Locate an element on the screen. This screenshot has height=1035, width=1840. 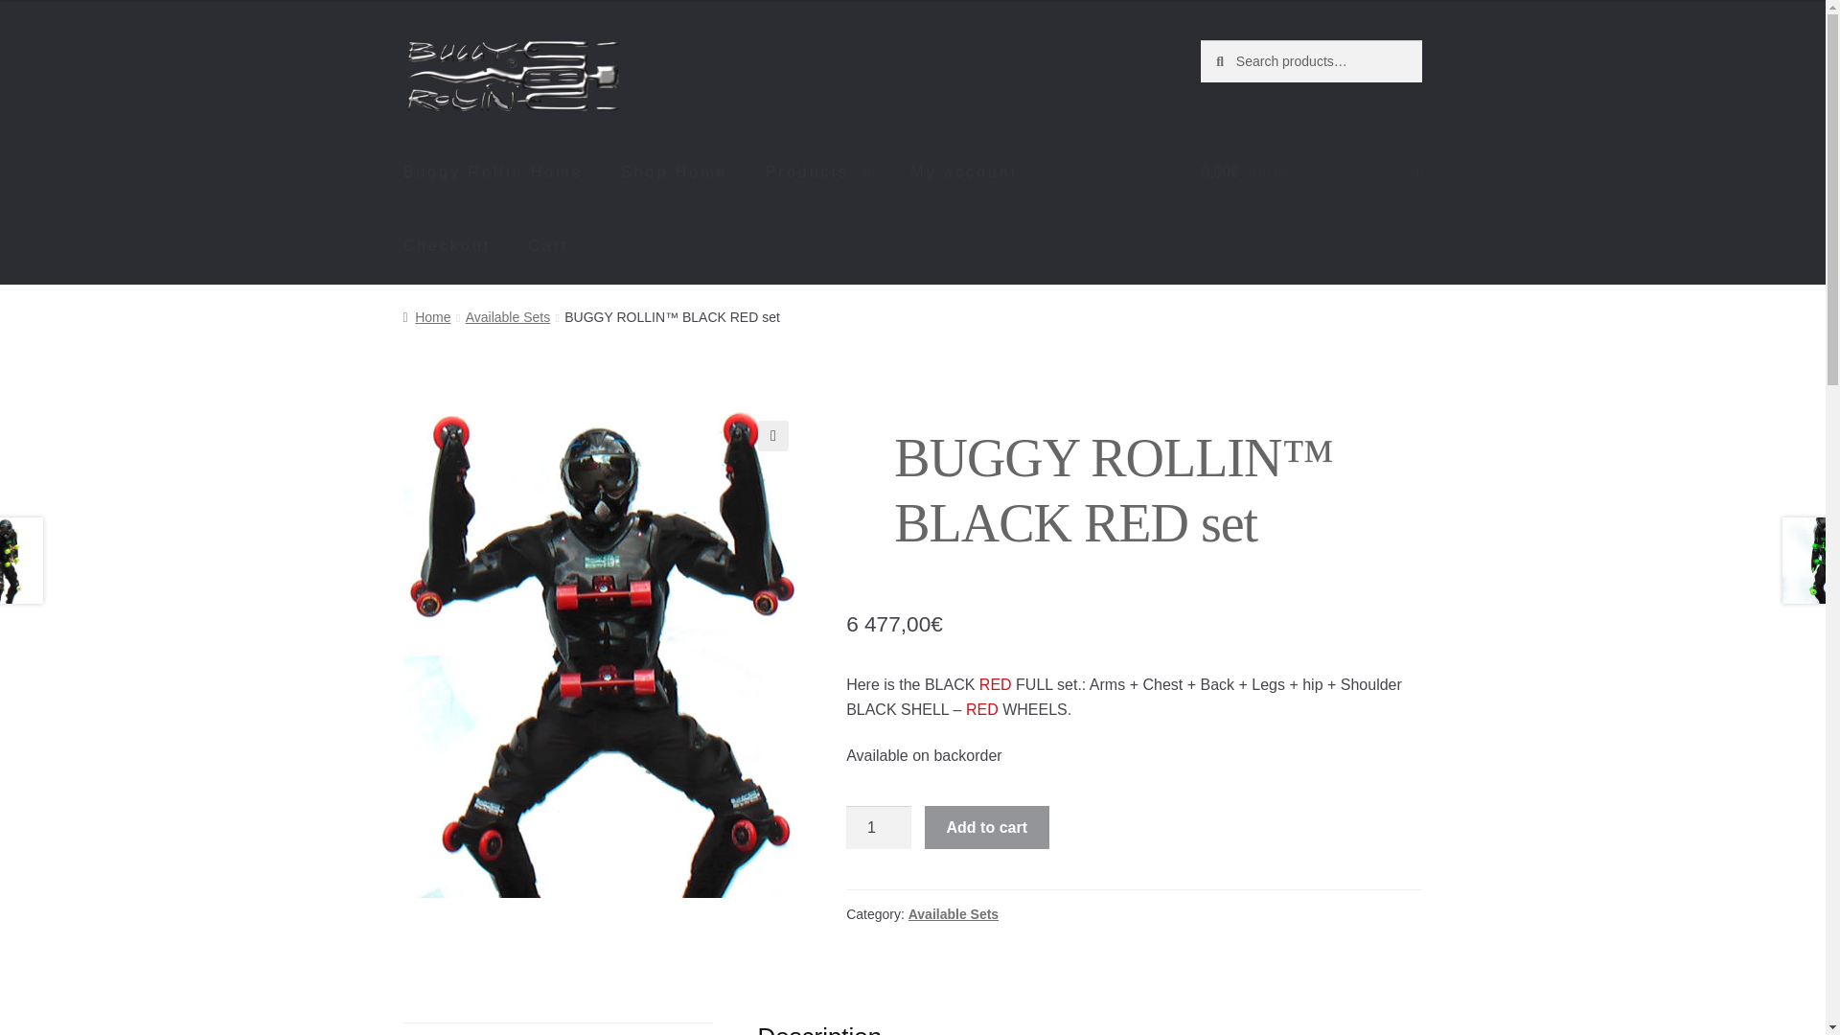
Qty is located at coordinates (878, 828).